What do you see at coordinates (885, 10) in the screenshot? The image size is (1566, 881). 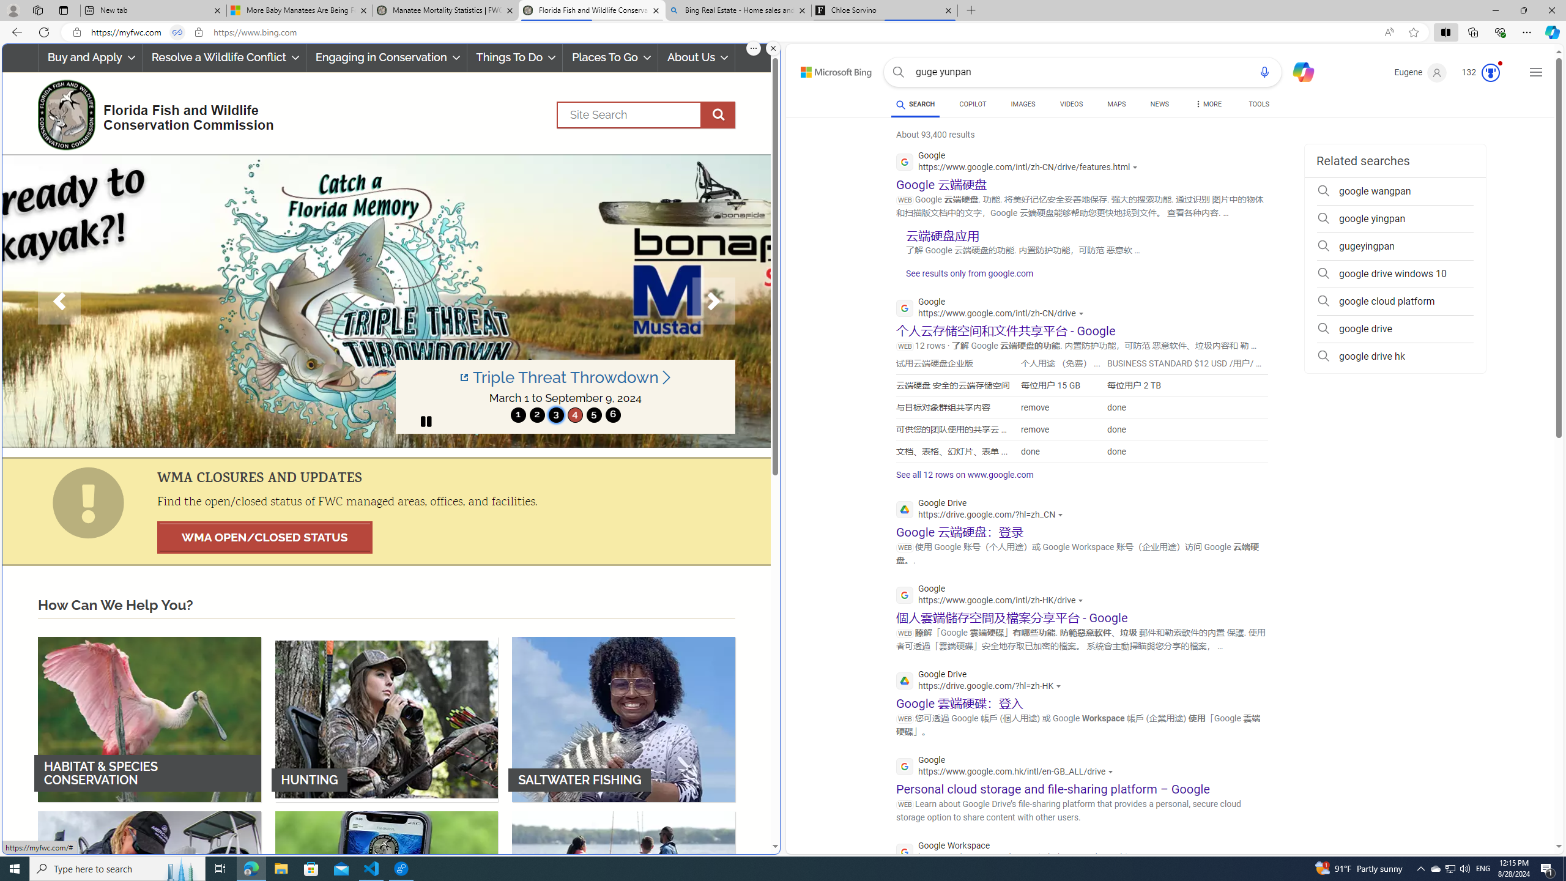 I see `Chloe Sorvino` at bounding box center [885, 10].